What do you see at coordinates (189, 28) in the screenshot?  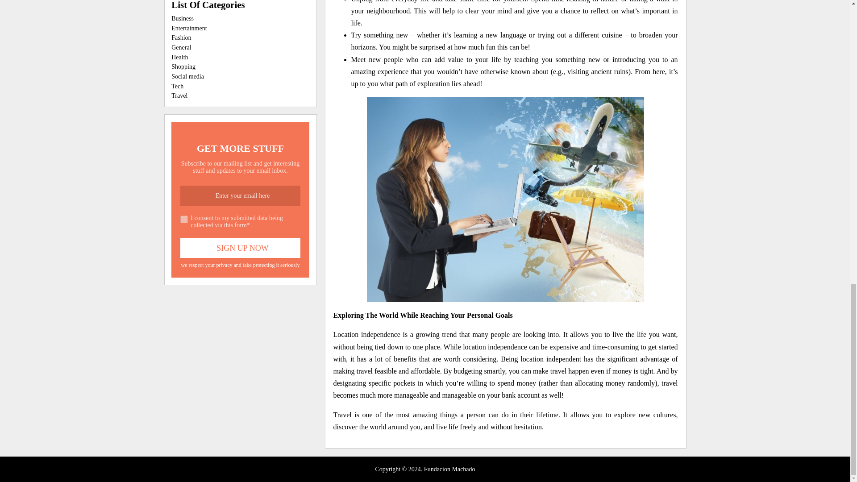 I see `Entertainment` at bounding box center [189, 28].